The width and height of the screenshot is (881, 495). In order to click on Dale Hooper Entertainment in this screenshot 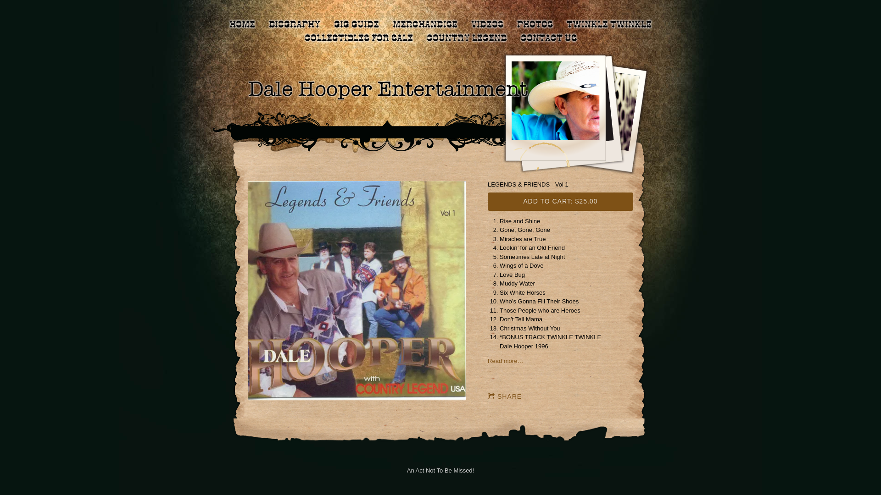, I will do `click(387, 92)`.